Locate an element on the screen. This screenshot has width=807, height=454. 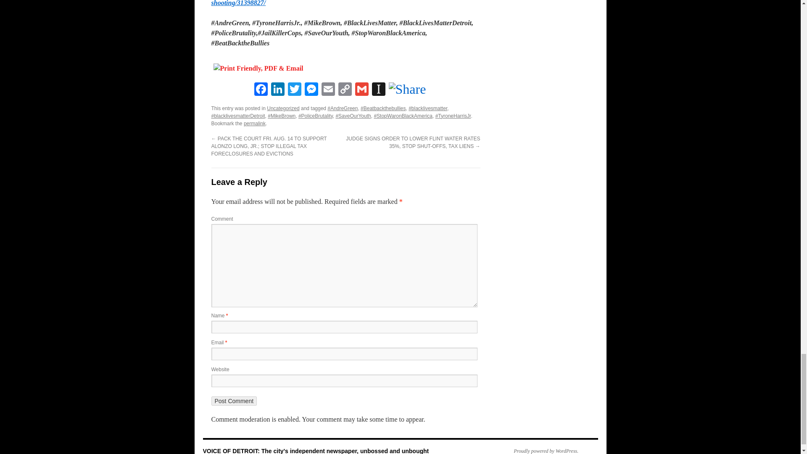
LinkedIn is located at coordinates (277, 90).